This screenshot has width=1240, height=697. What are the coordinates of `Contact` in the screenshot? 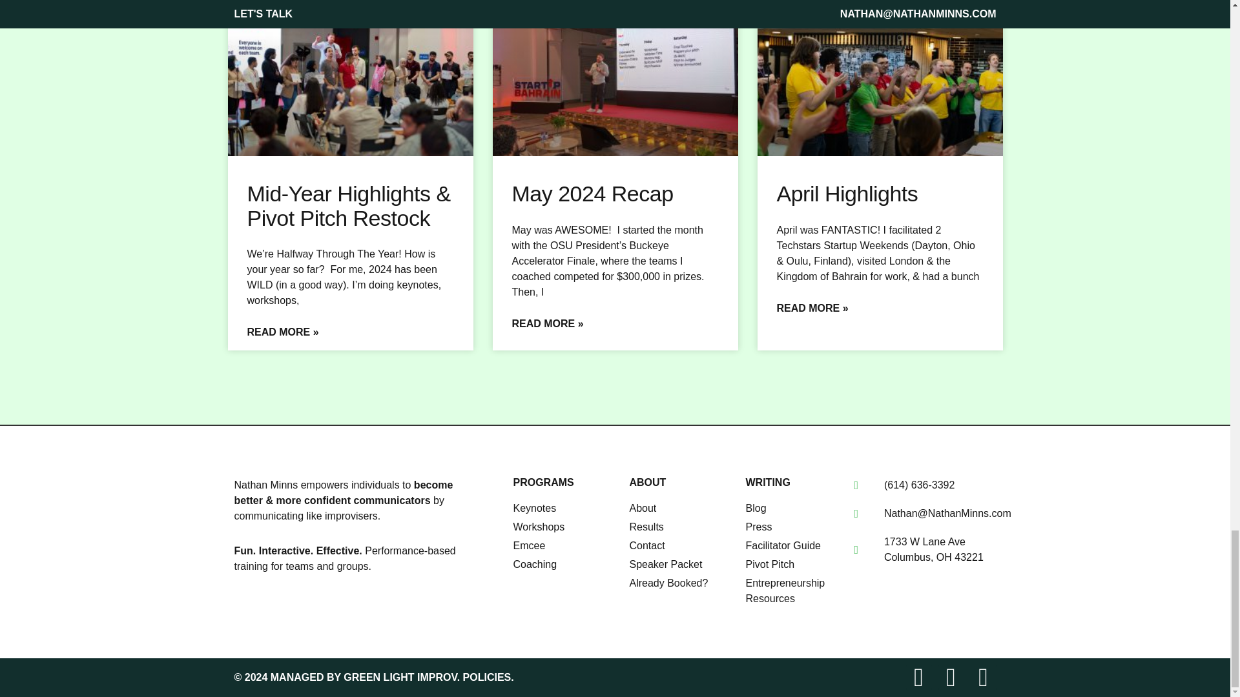 It's located at (681, 545).